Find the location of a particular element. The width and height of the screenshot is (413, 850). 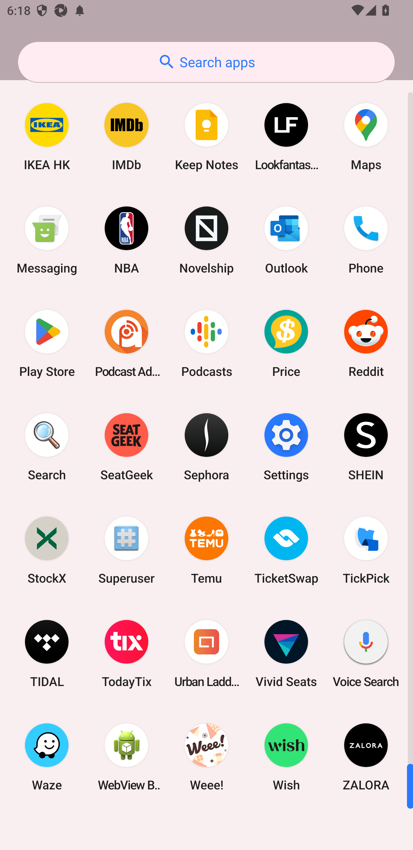

Search is located at coordinates (47, 447).